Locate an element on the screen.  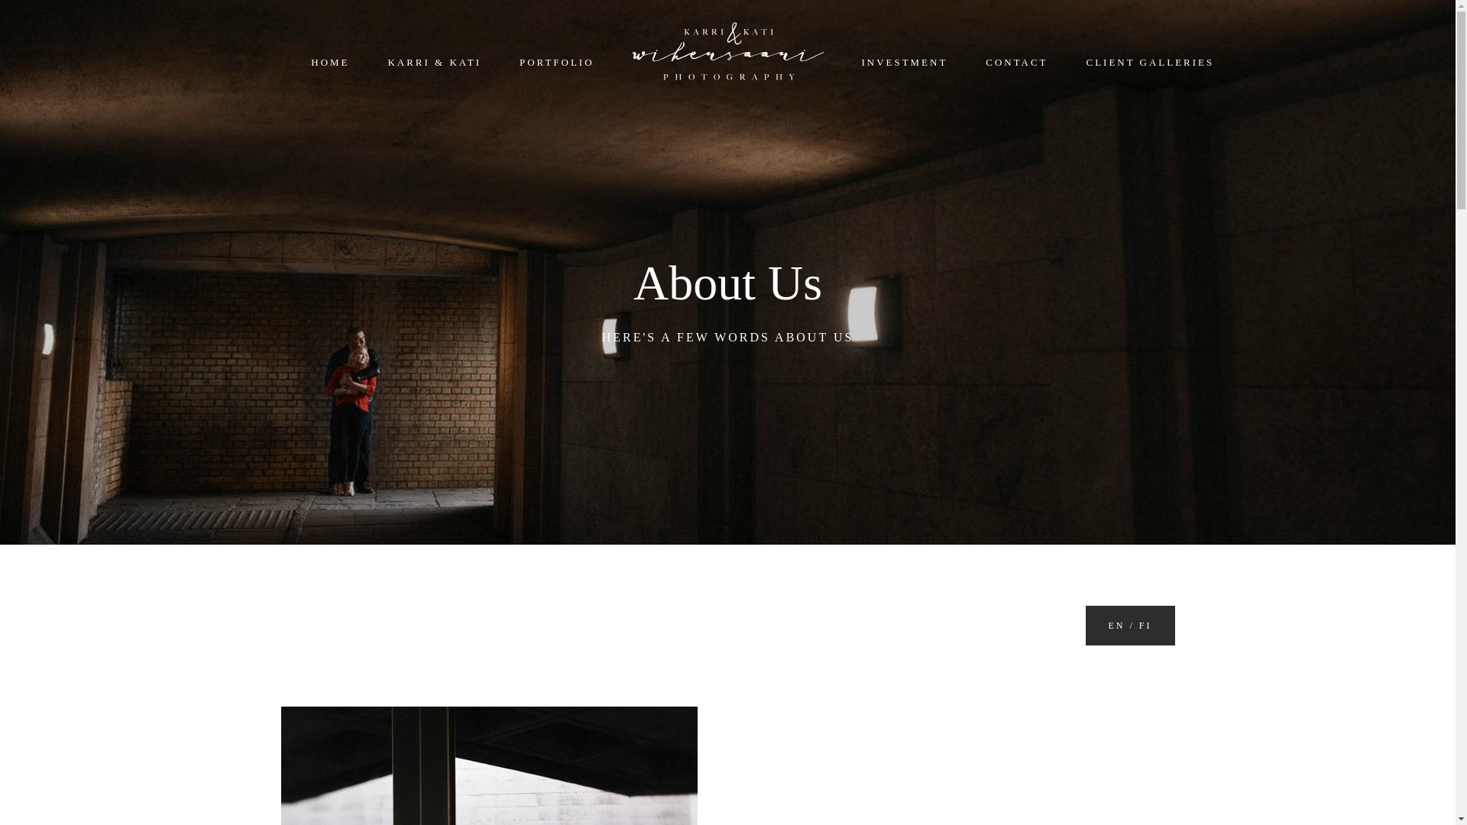
PORTFOLIO is located at coordinates (556, 62).